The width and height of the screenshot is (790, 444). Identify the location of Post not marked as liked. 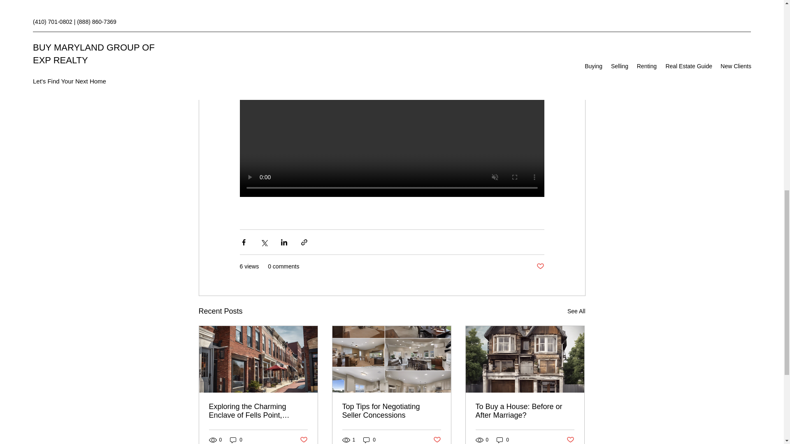
(437, 440).